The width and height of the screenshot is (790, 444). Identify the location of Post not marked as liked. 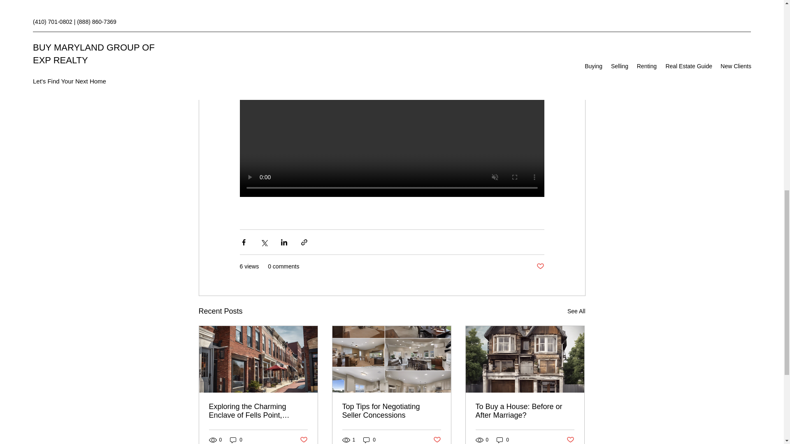
(437, 440).